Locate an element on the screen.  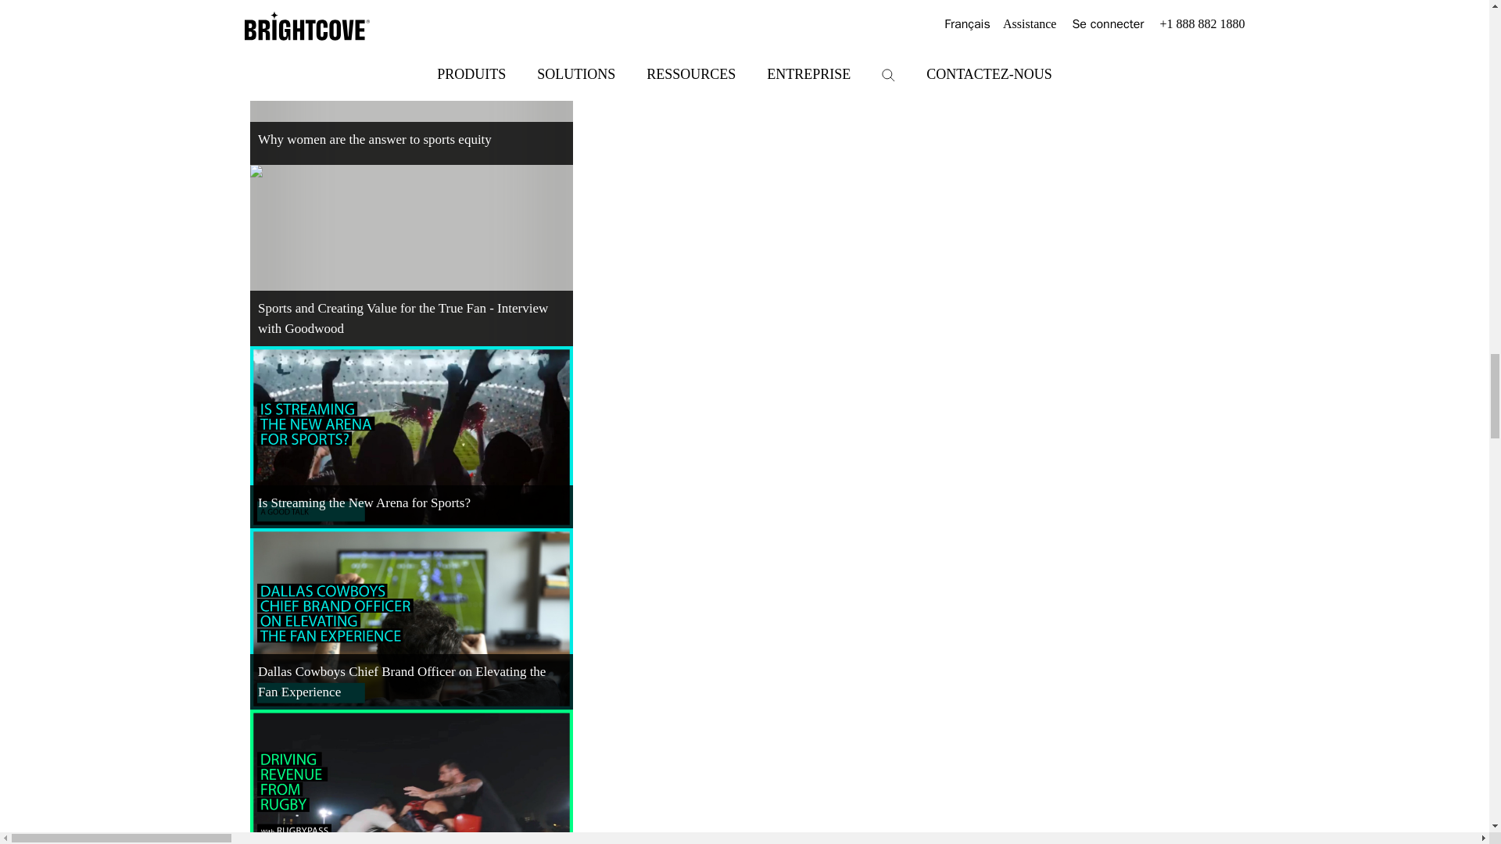
Driving Revenue From Rugby is located at coordinates (411, 777).